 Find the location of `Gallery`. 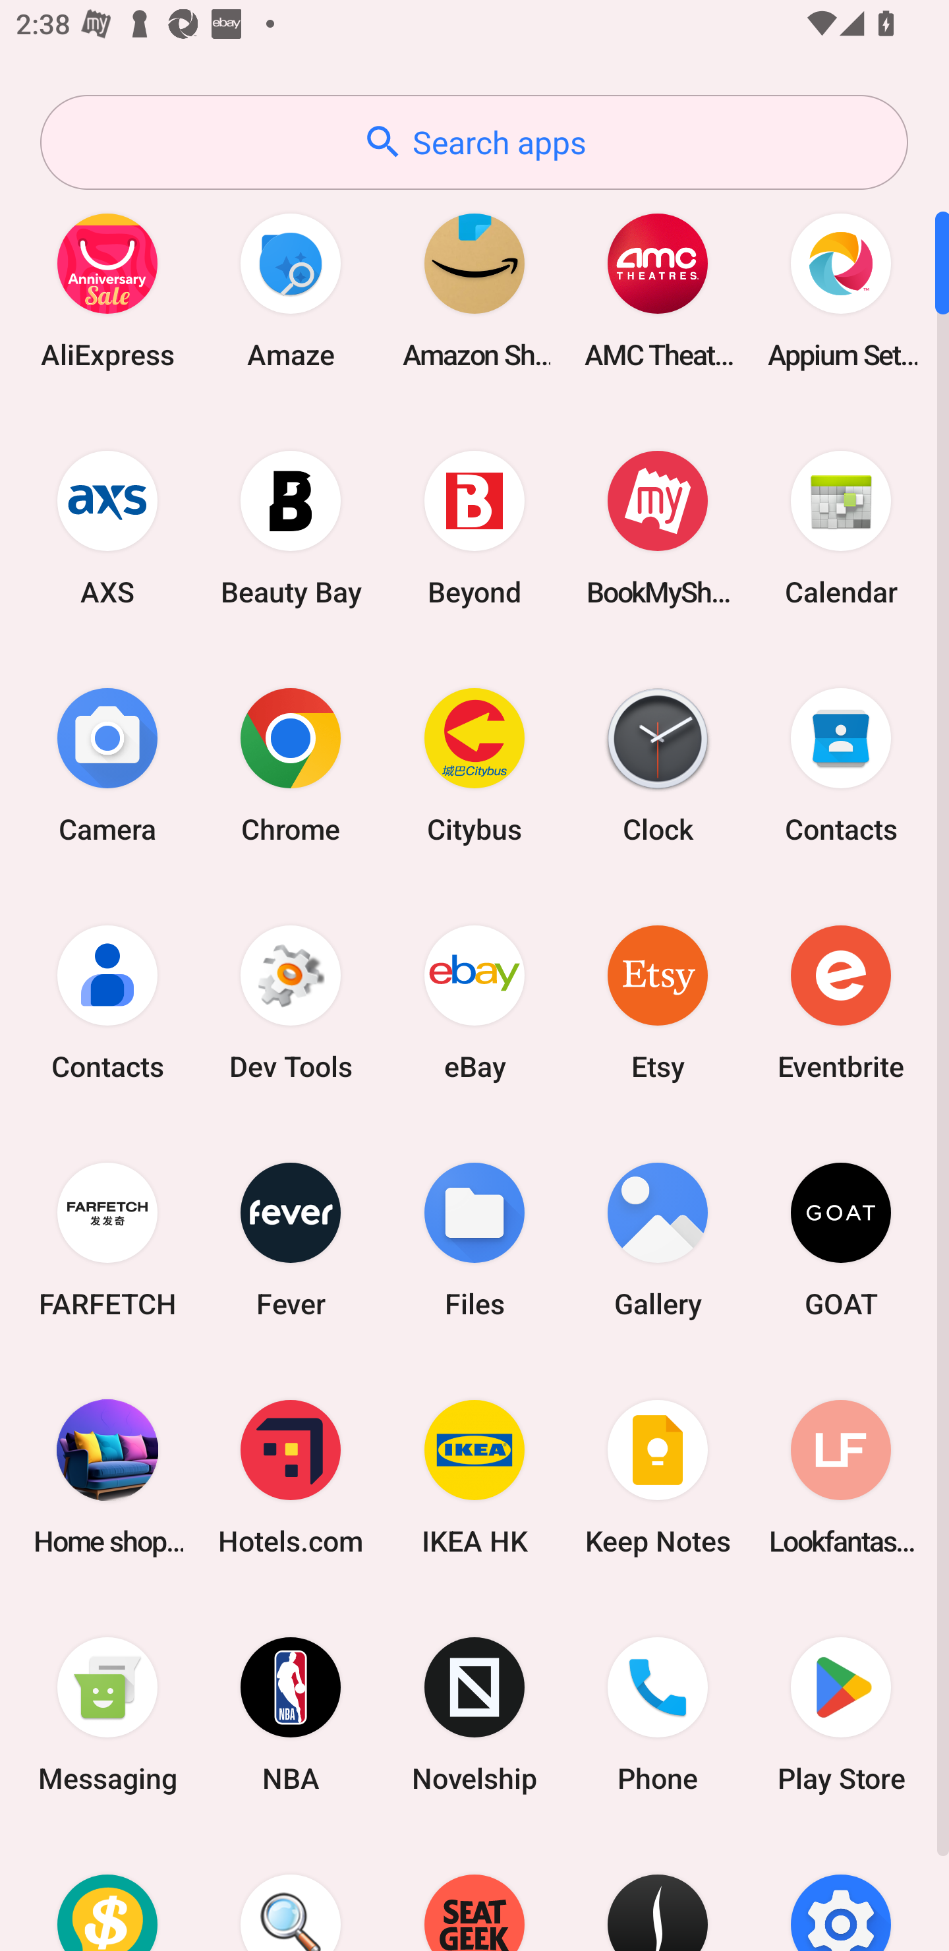

Gallery is located at coordinates (658, 1239).